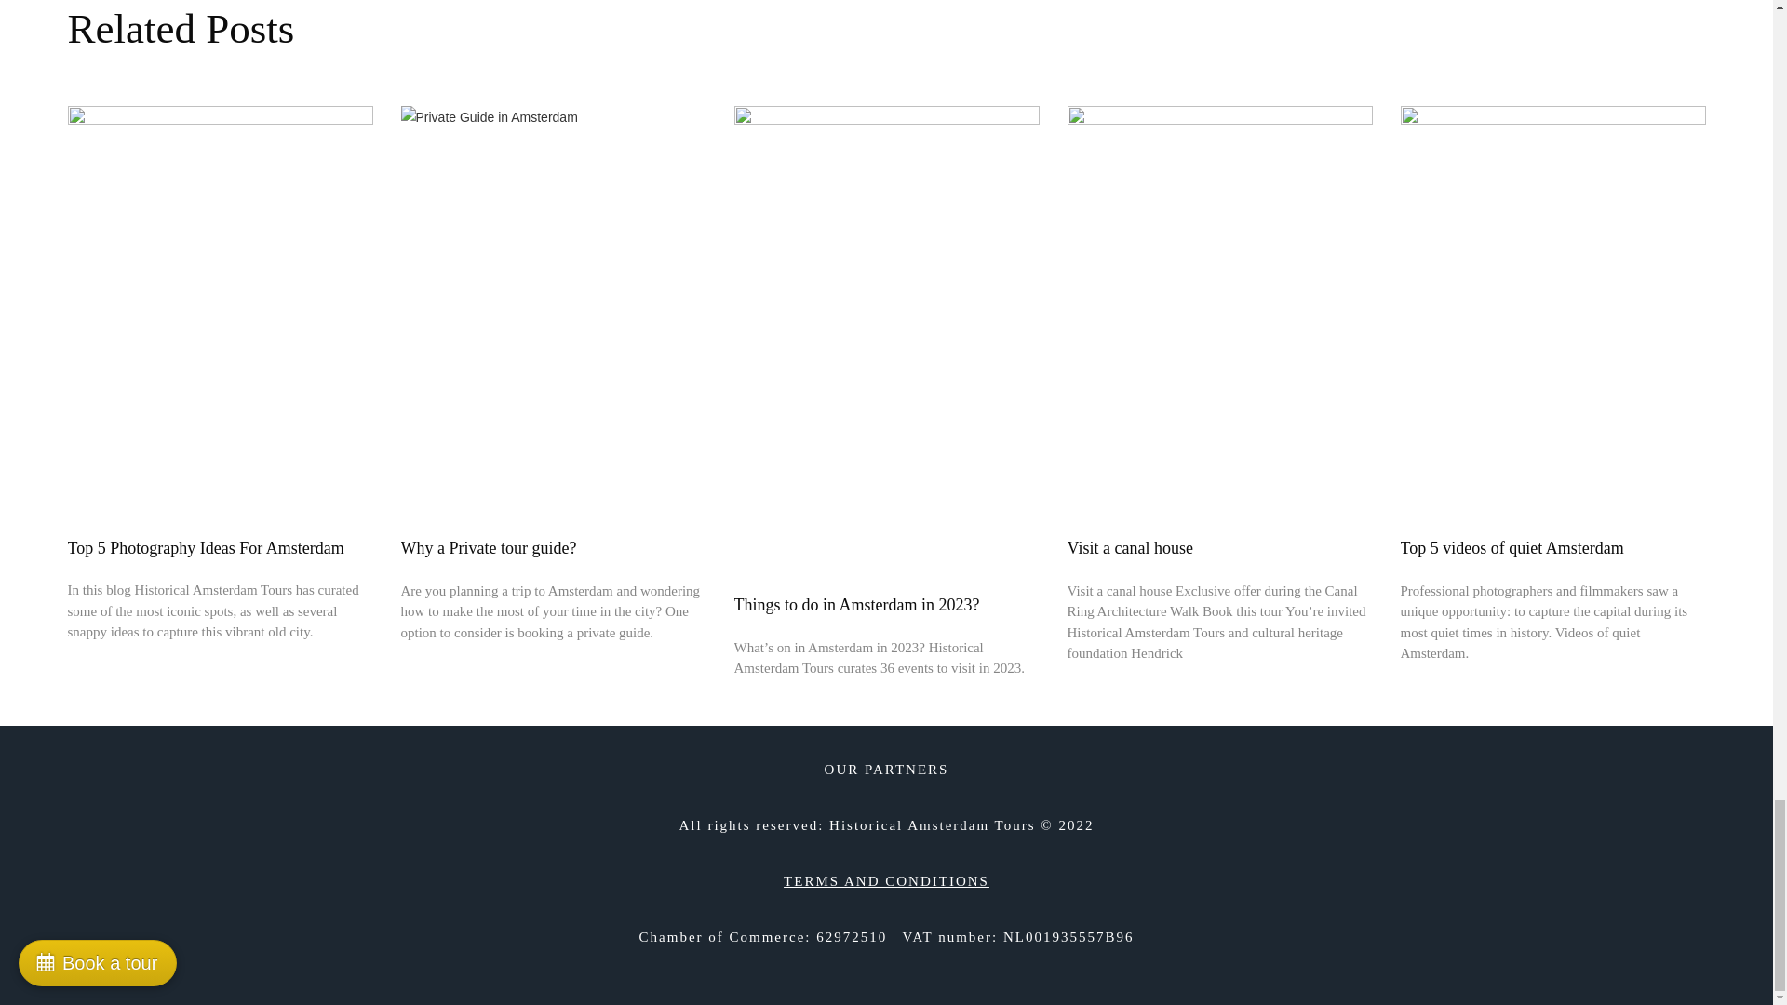 Image resolution: width=1787 pixels, height=1005 pixels. What do you see at coordinates (205, 547) in the screenshot?
I see `Top 5 Photography Ideas For Amsterdam` at bounding box center [205, 547].